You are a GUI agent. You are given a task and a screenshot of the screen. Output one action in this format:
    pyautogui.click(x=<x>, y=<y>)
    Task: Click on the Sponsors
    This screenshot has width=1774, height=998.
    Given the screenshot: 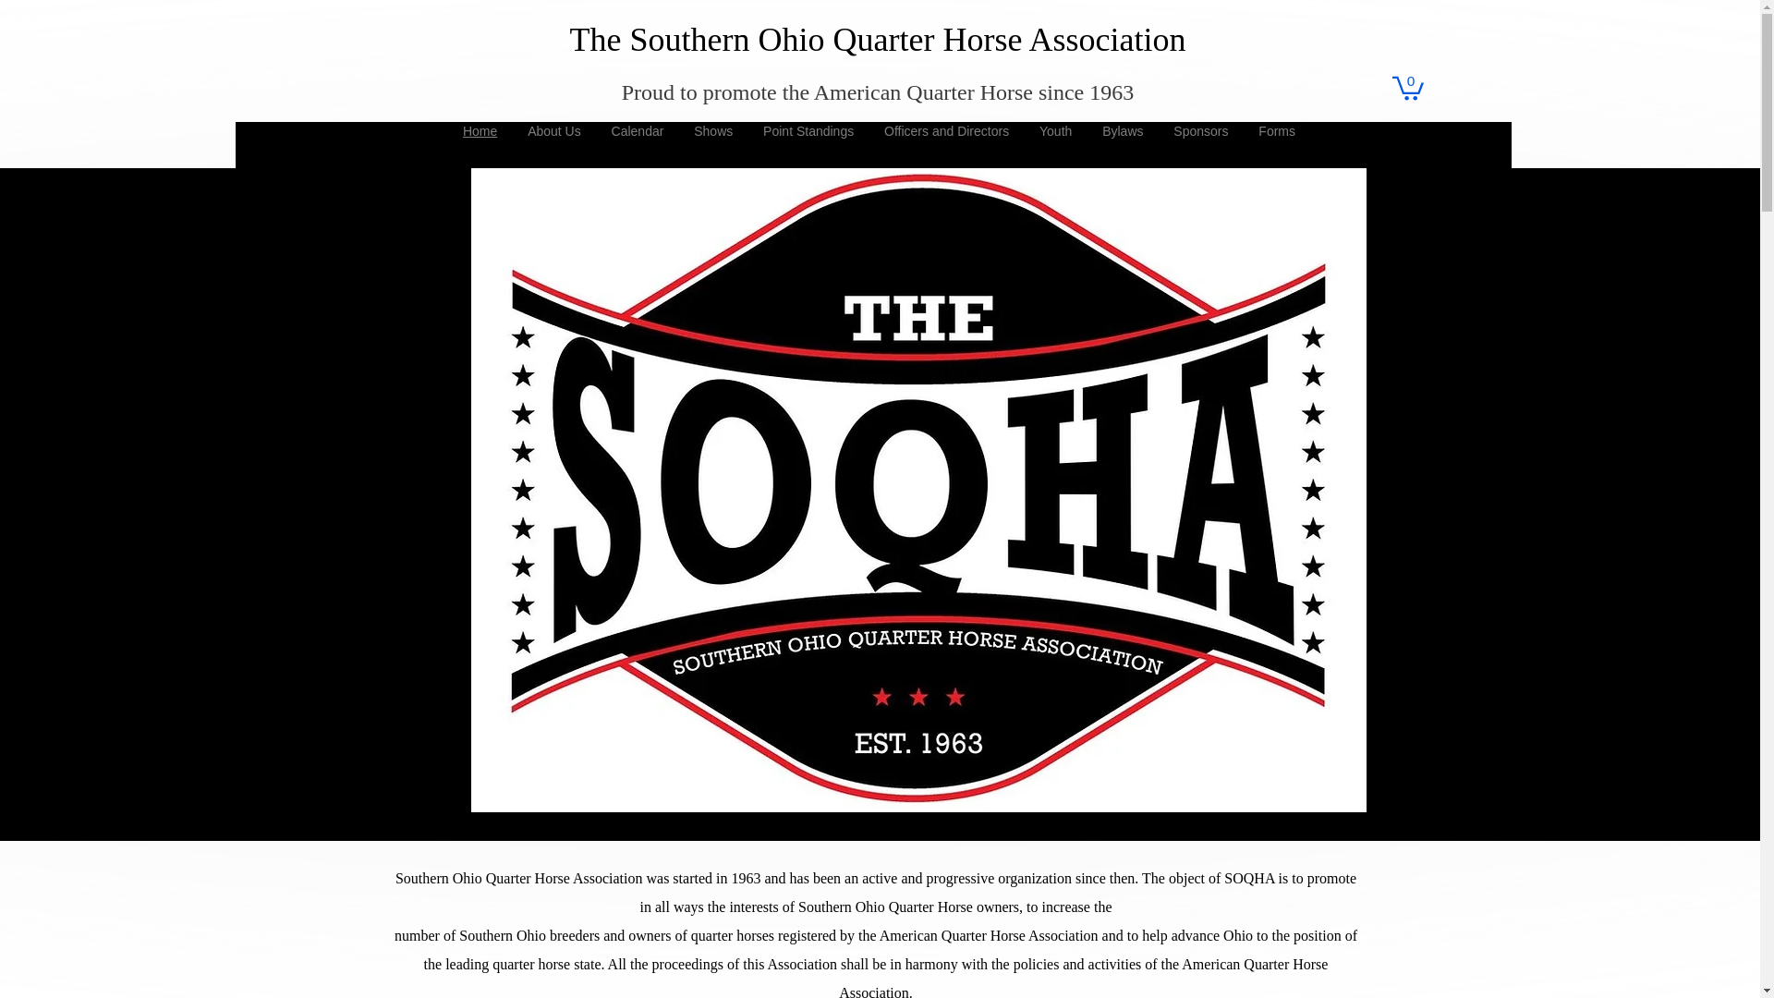 What is the action you would take?
    pyautogui.click(x=1200, y=131)
    